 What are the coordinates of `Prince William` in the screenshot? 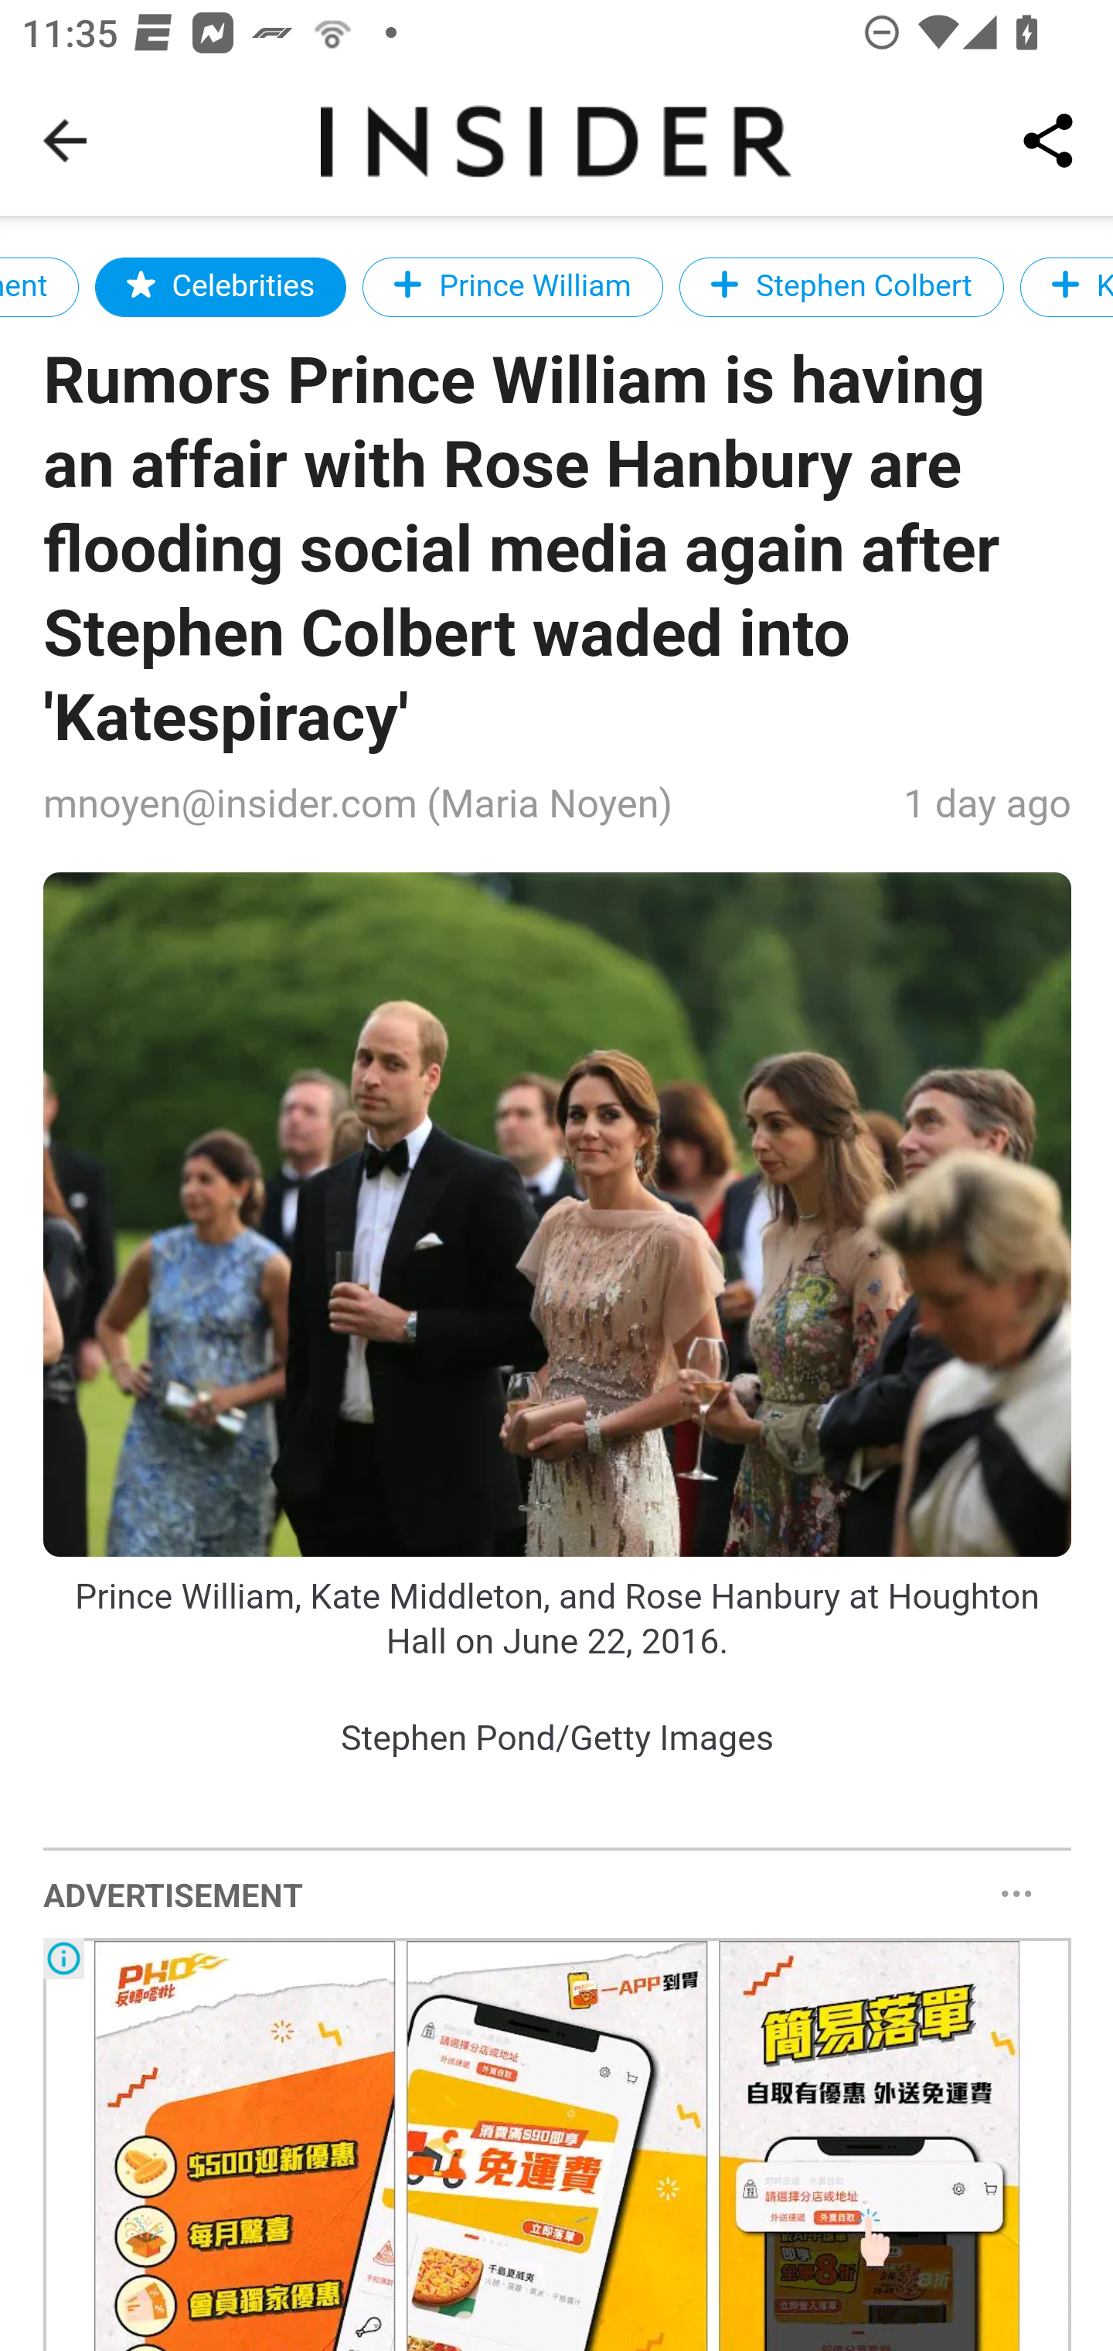 It's located at (514, 286).